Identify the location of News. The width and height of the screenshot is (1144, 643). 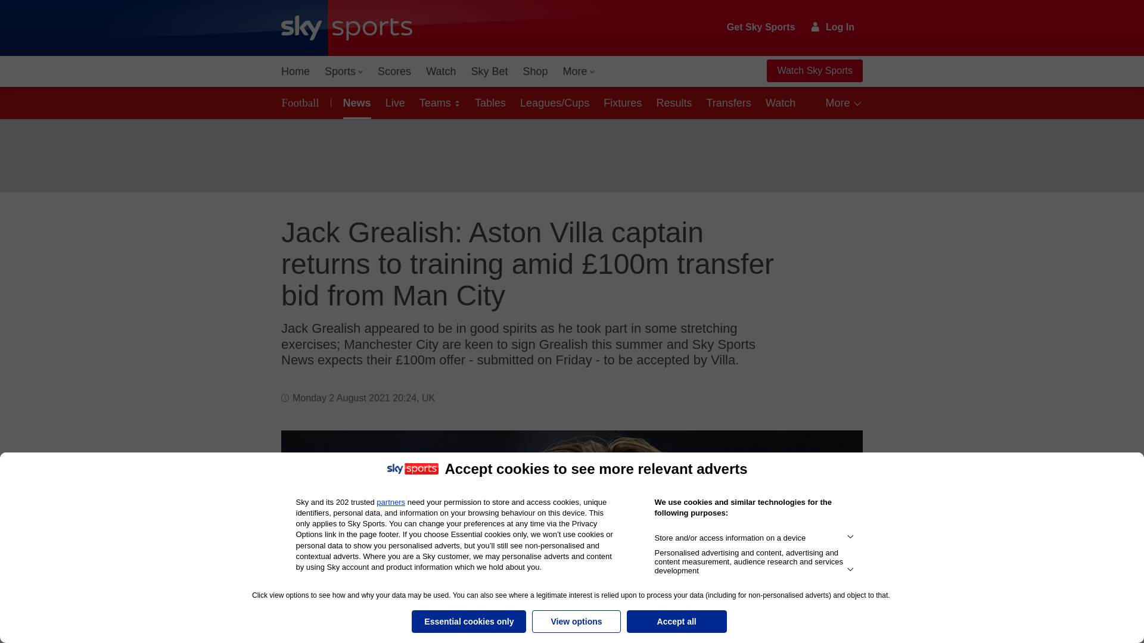
(355, 102).